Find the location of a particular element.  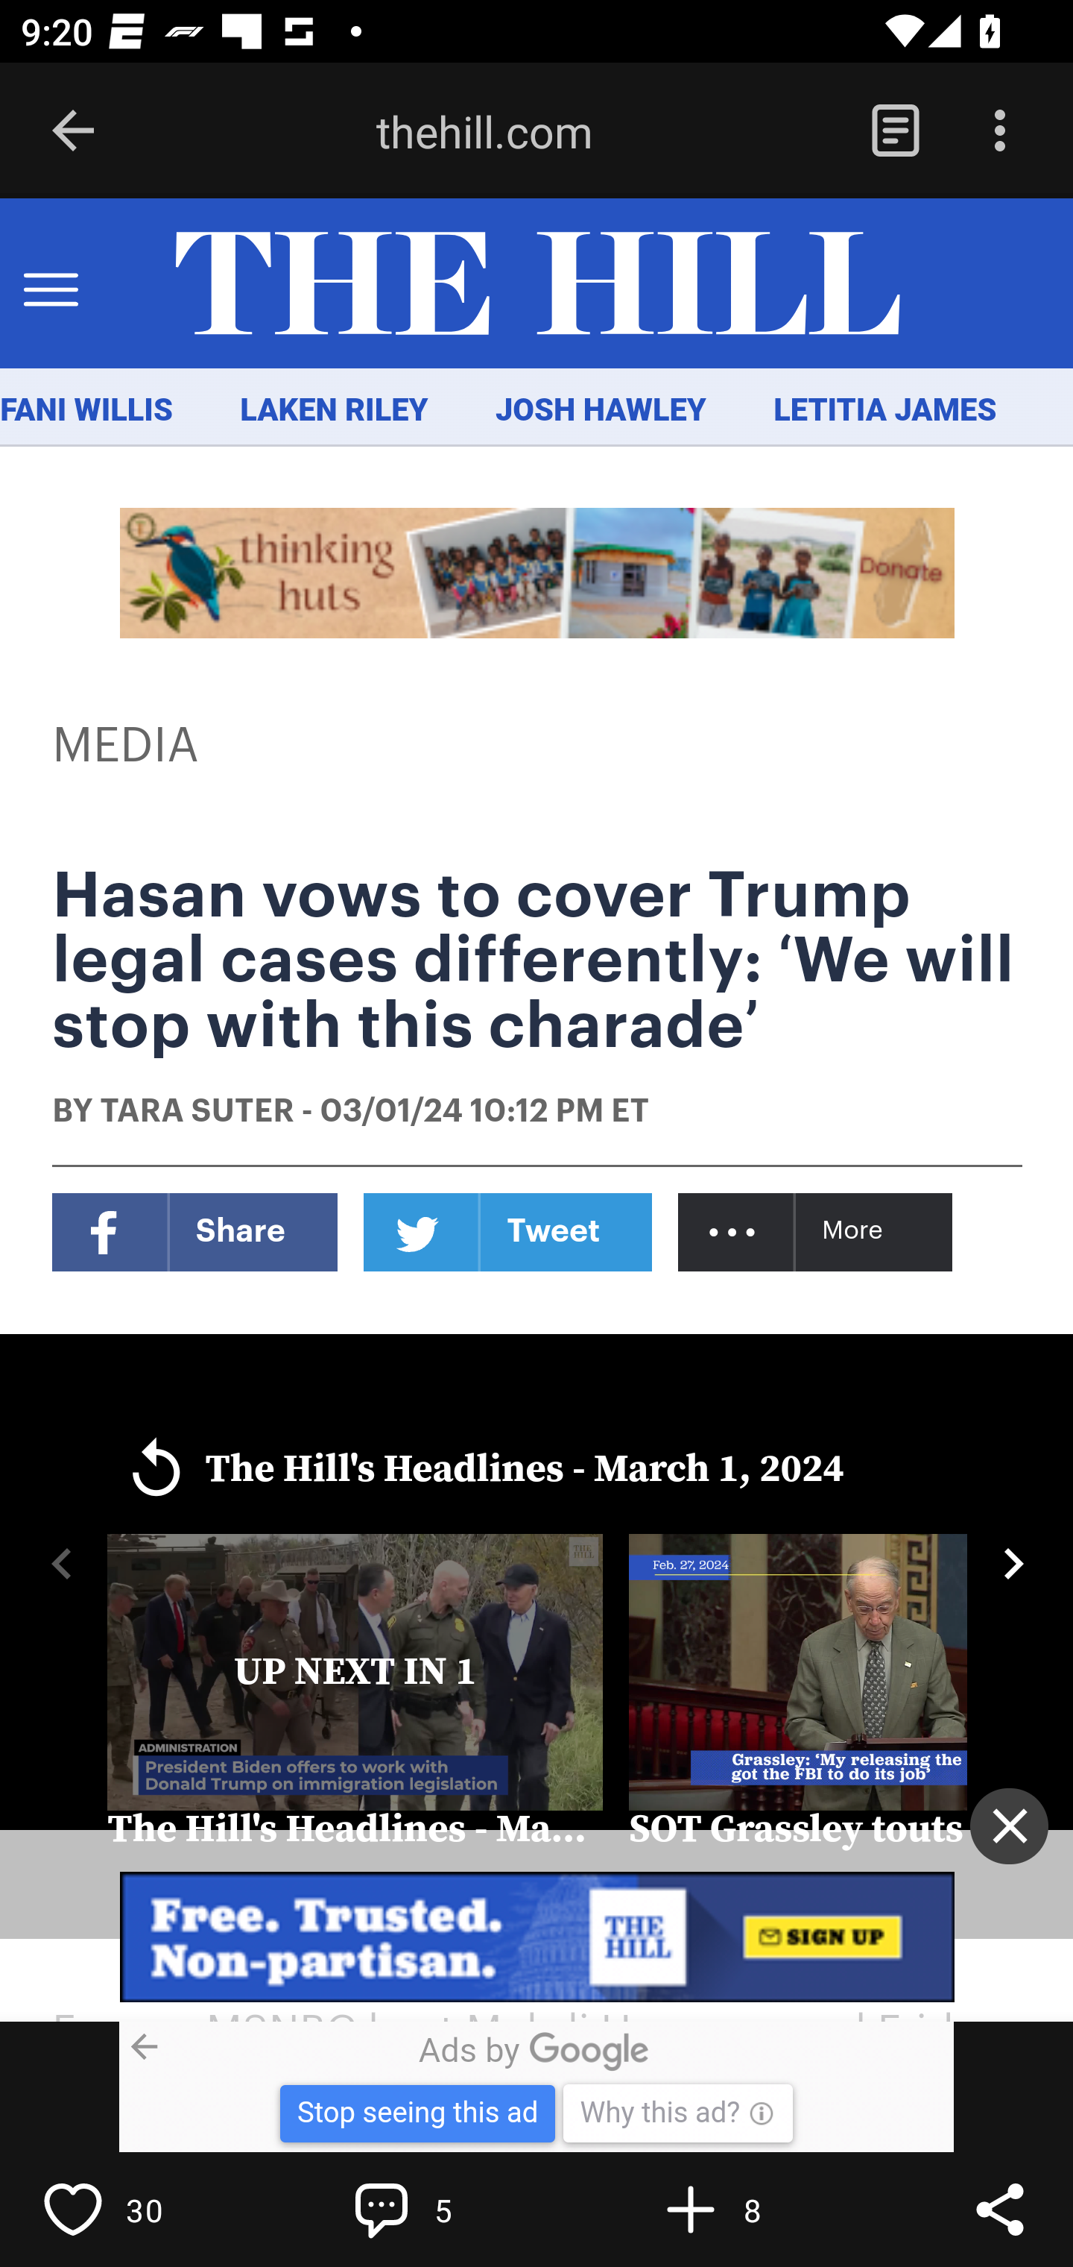

✕ is located at coordinates (1010, 1826).